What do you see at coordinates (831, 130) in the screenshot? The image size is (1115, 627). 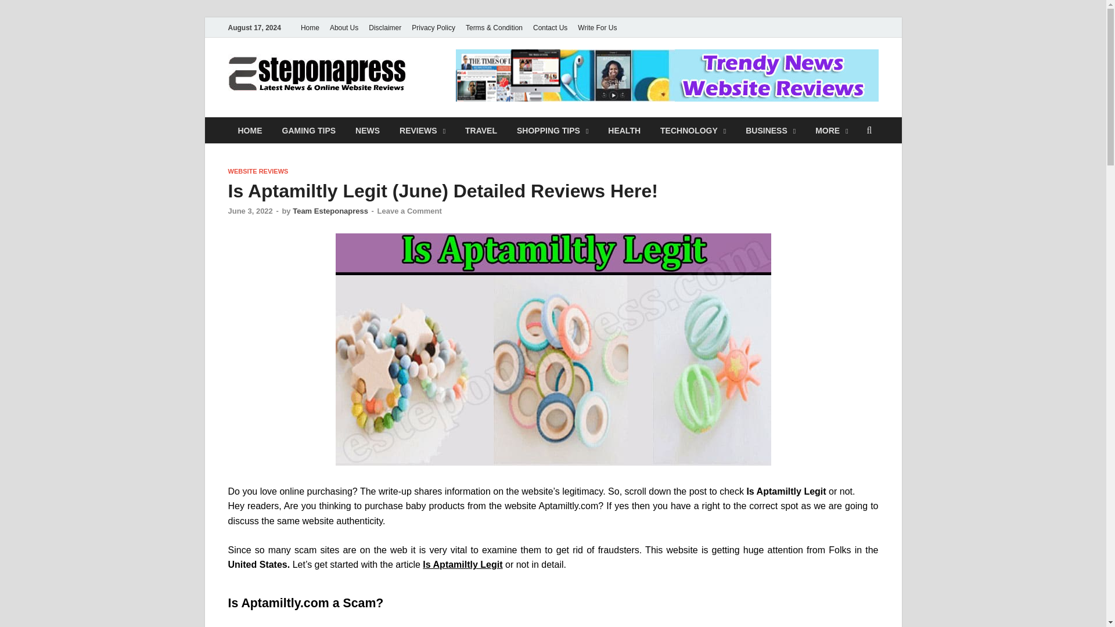 I see `MORE` at bounding box center [831, 130].